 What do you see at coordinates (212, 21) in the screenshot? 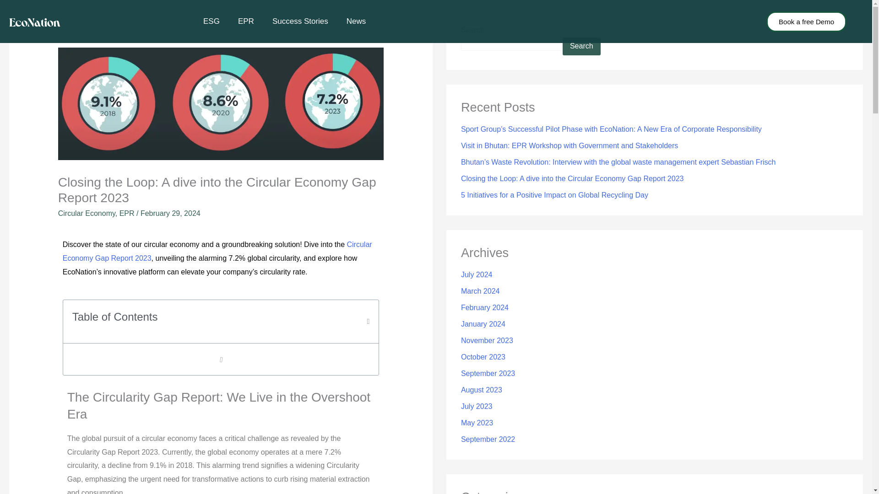
I see `ESG` at bounding box center [212, 21].